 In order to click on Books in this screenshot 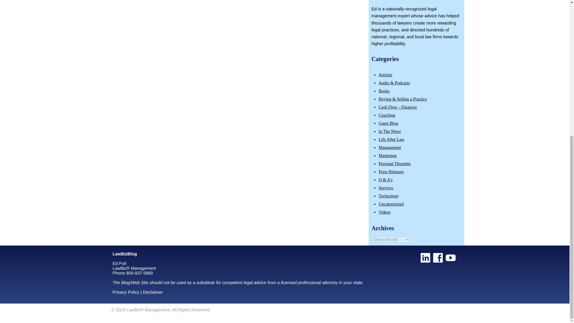, I will do `click(384, 91)`.